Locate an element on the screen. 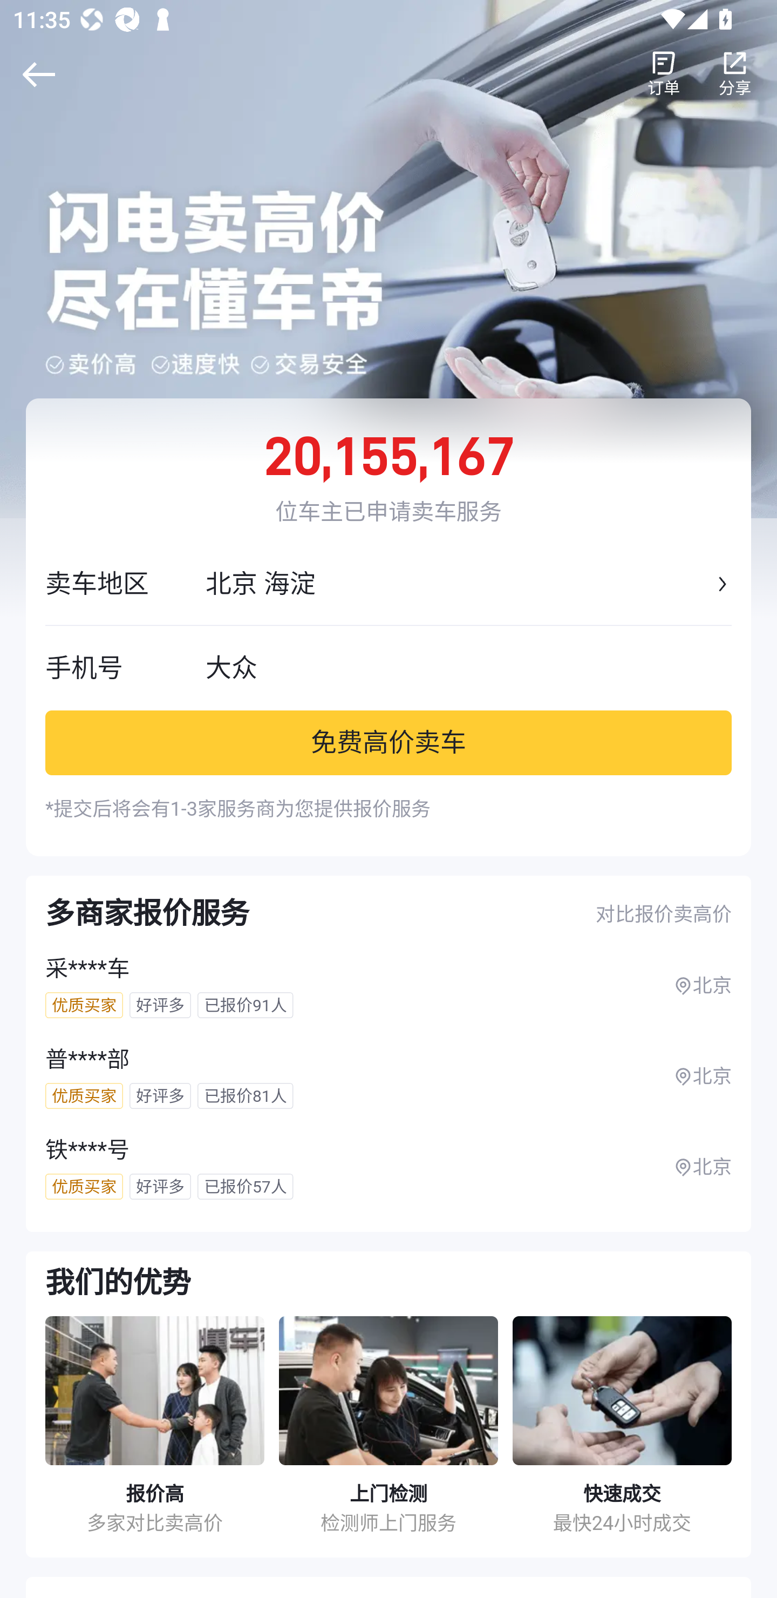  北京 海淀 is located at coordinates (459, 584).